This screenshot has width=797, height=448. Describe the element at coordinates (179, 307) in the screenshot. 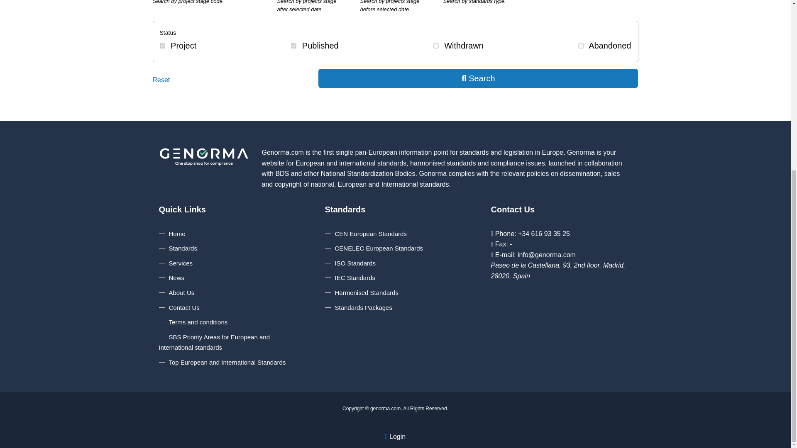

I see `Contact Us` at that location.